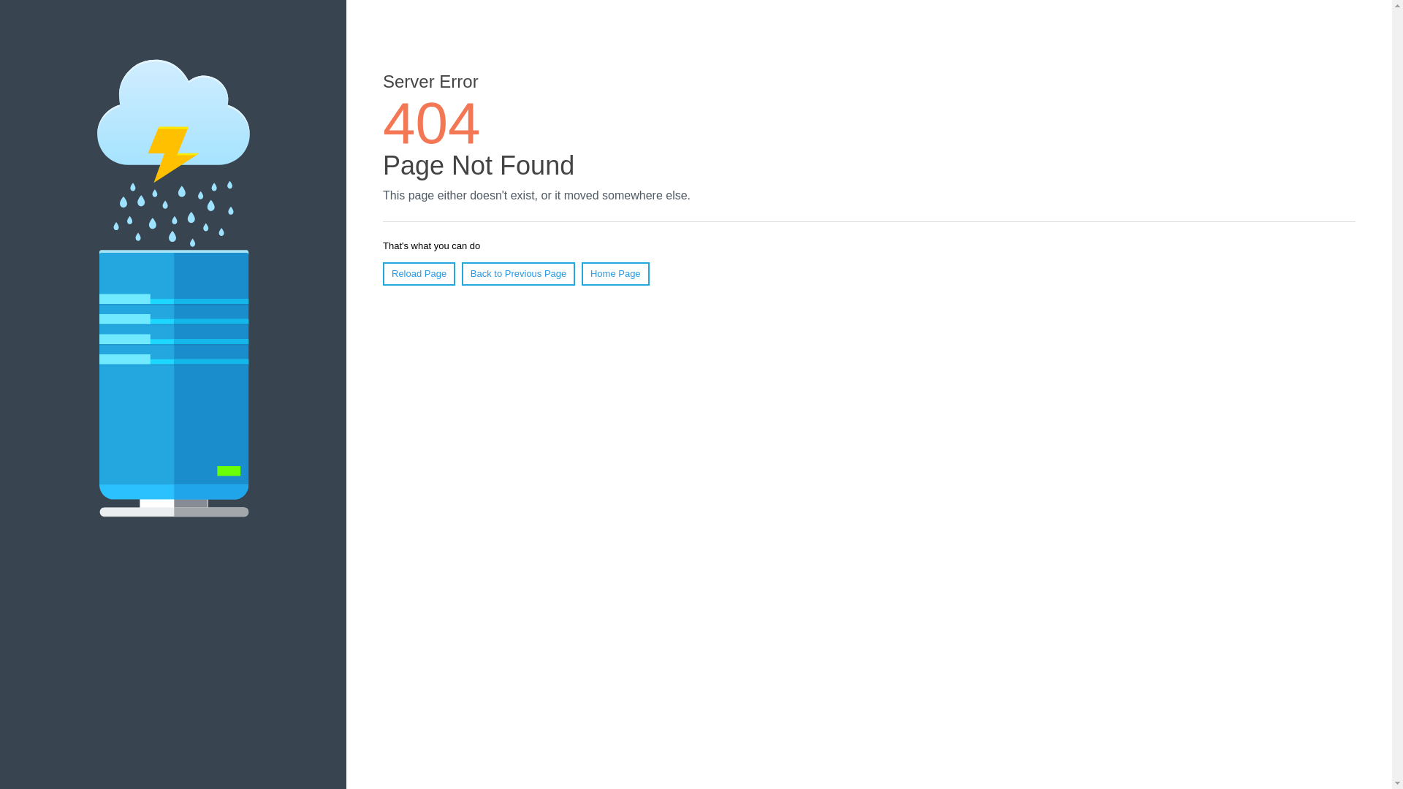 The width and height of the screenshot is (1403, 789). What do you see at coordinates (419, 274) in the screenshot?
I see `Reload Page` at bounding box center [419, 274].